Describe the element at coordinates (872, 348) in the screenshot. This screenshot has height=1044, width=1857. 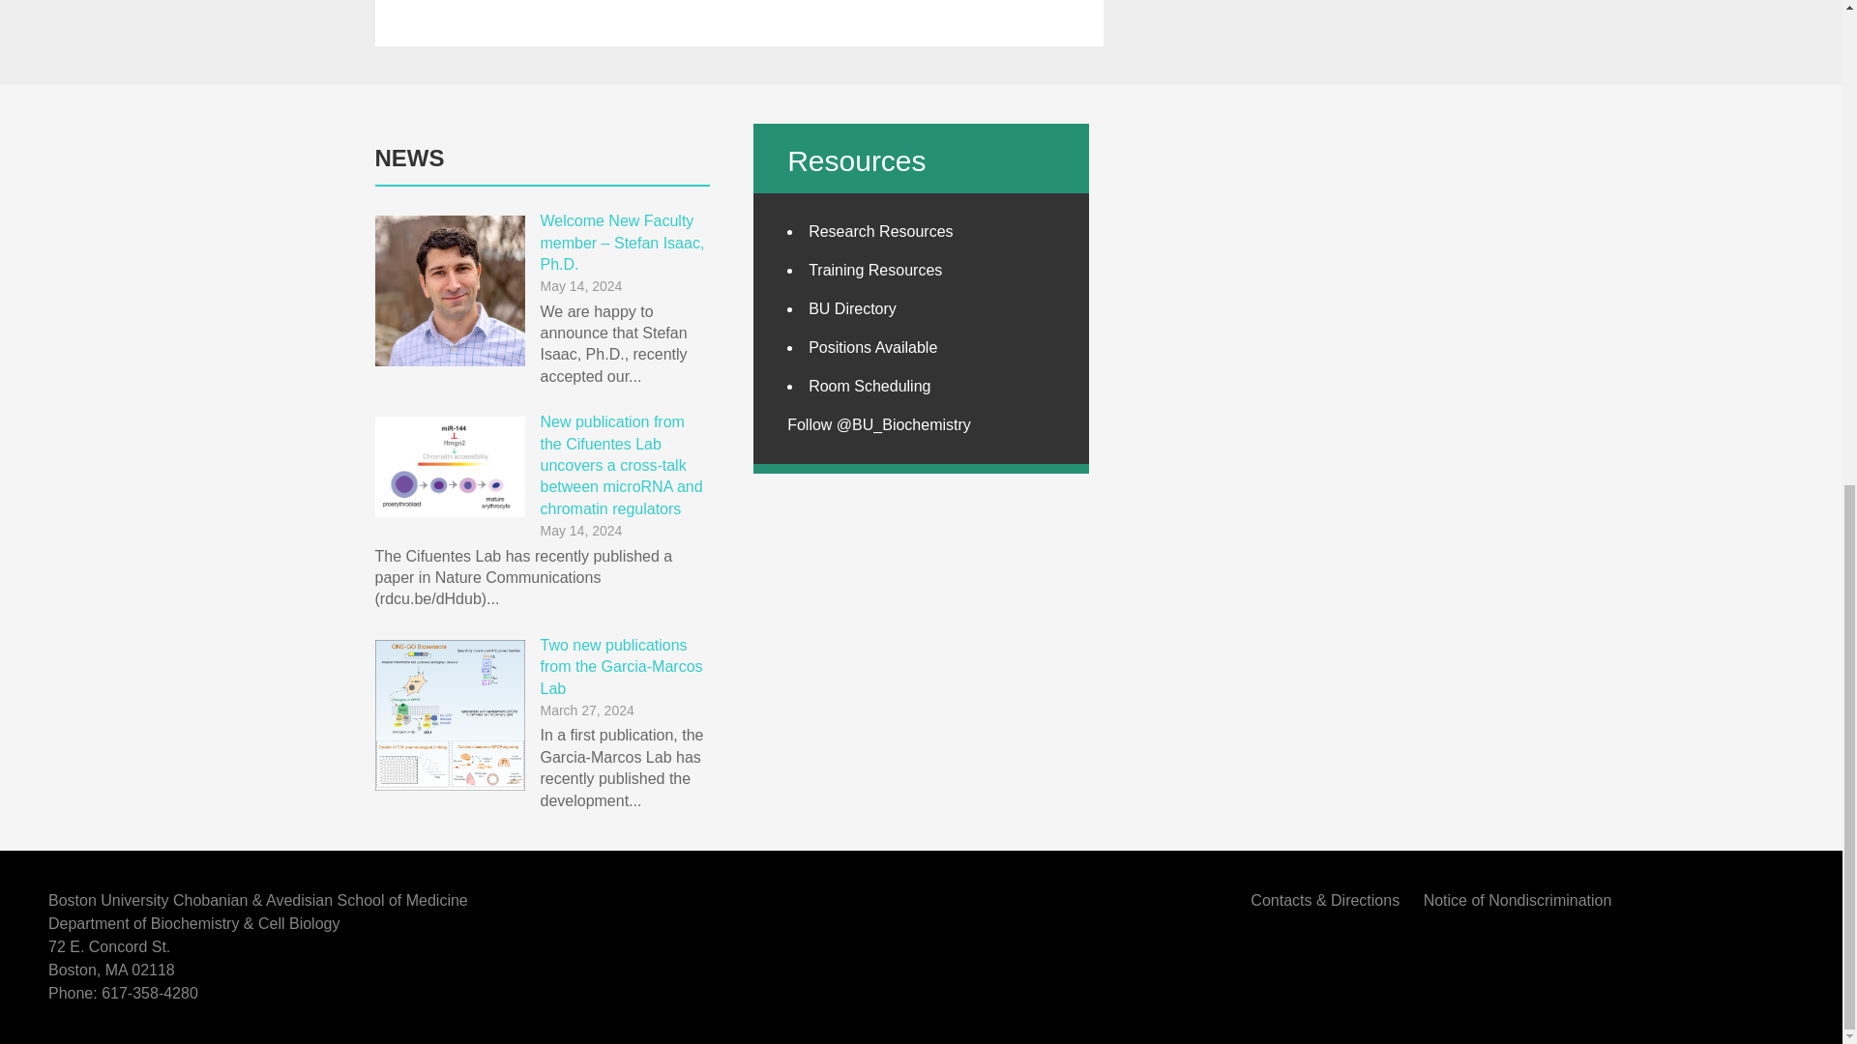
I see `Positions Available` at that location.